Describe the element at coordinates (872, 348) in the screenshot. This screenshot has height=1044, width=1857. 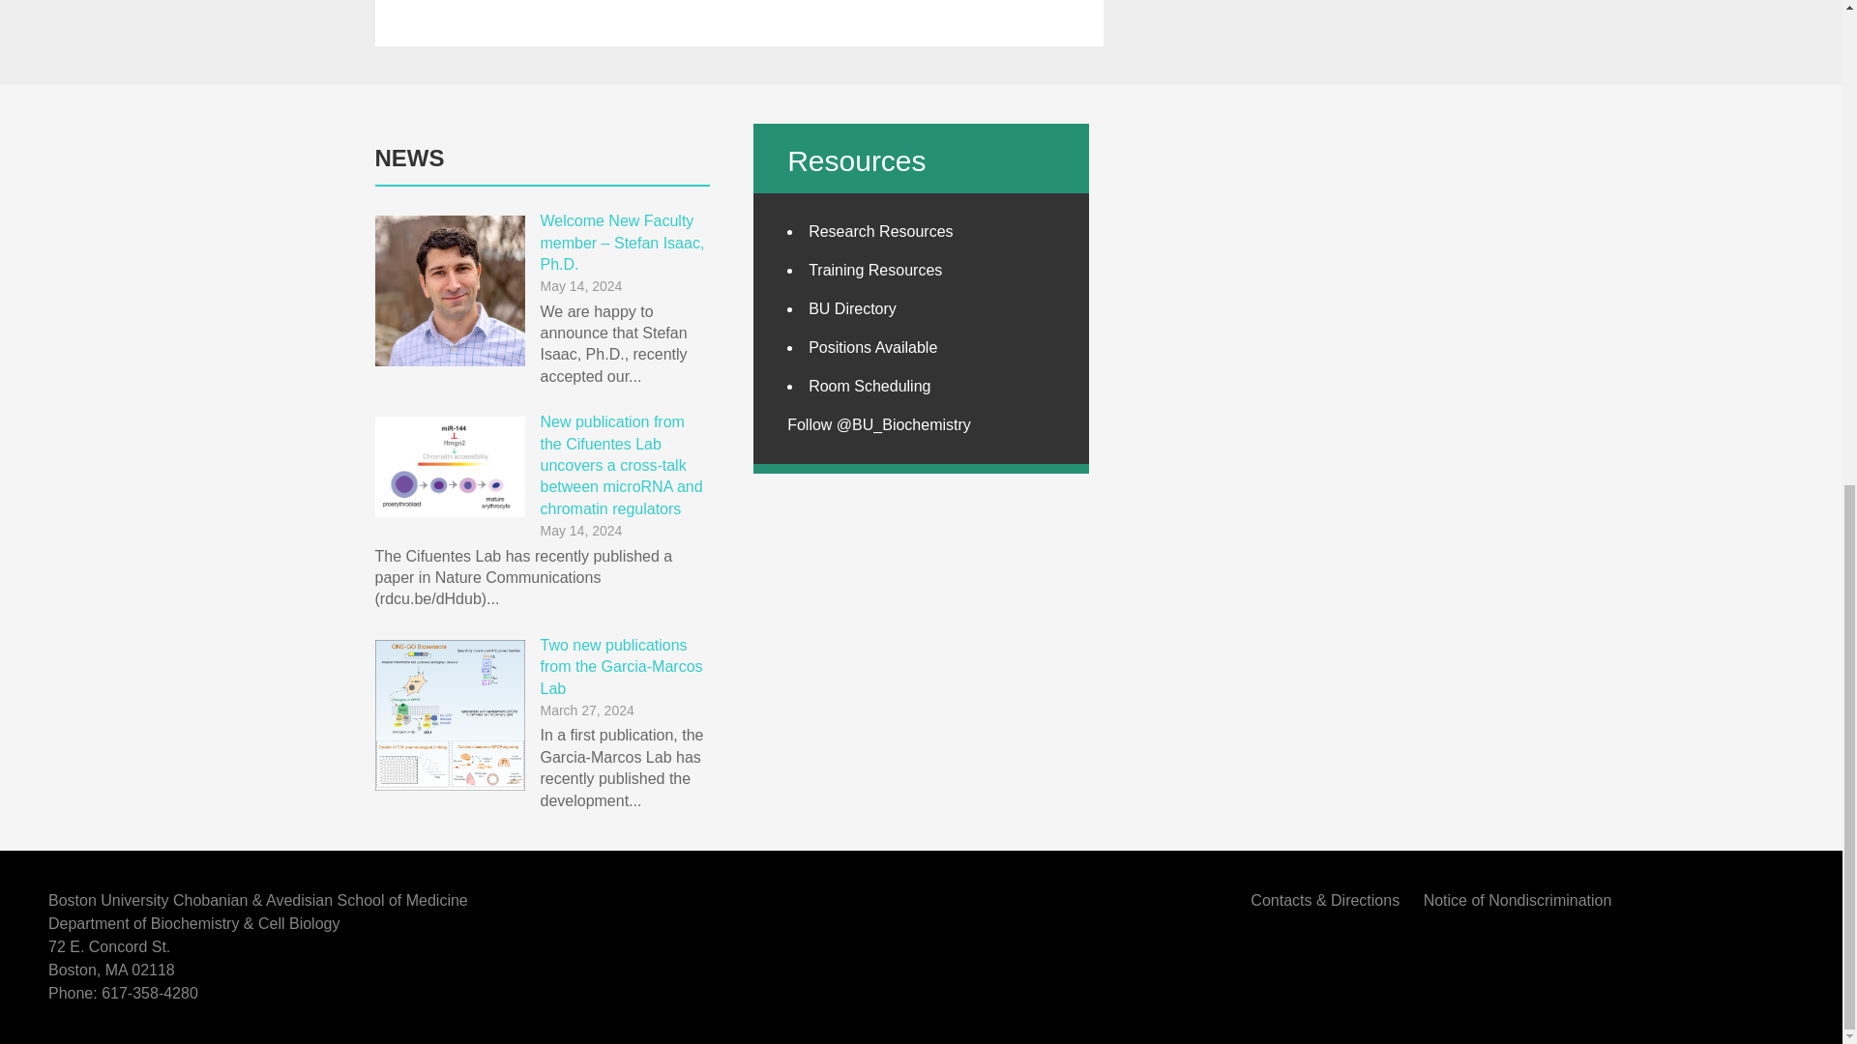
I see `Positions Available` at that location.